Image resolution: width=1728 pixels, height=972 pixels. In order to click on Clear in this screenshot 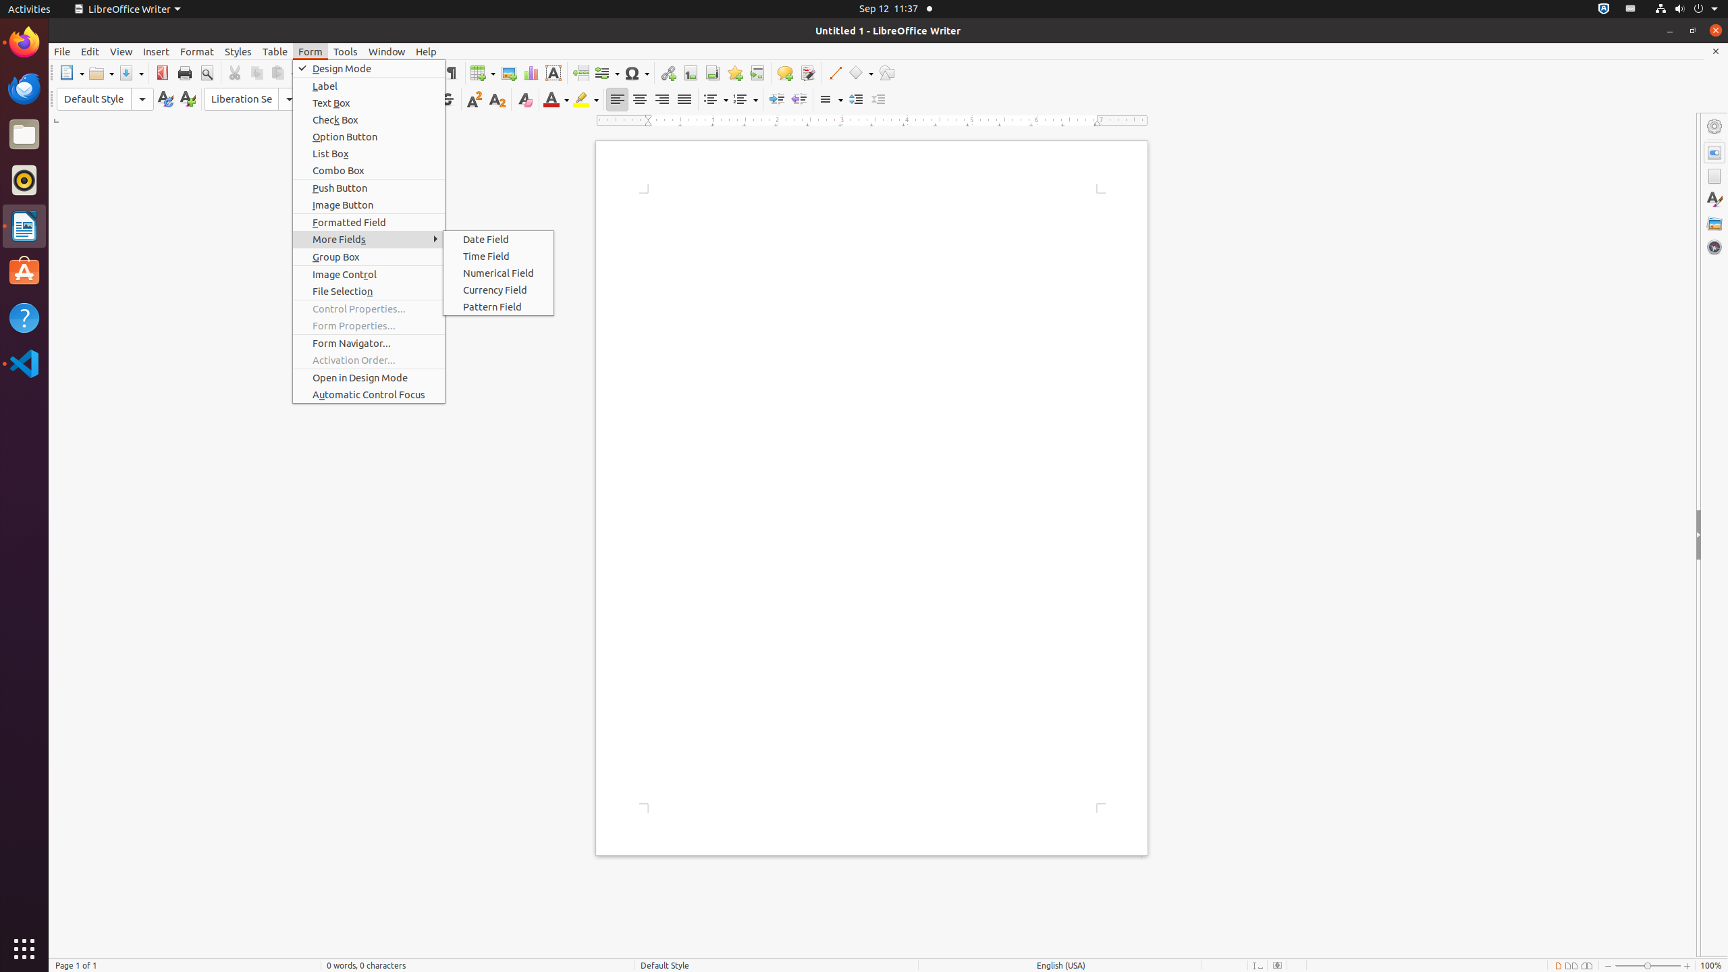, I will do `click(525, 100)`.